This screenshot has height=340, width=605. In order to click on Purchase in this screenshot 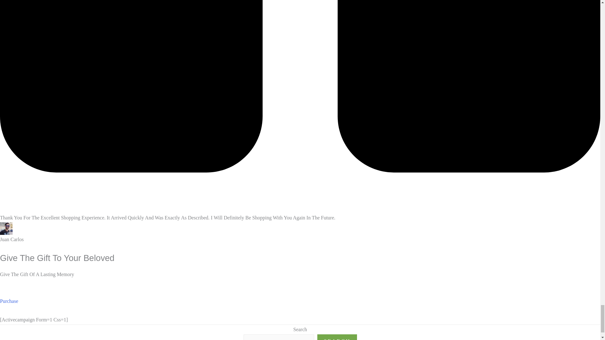, I will do `click(9, 306)`.